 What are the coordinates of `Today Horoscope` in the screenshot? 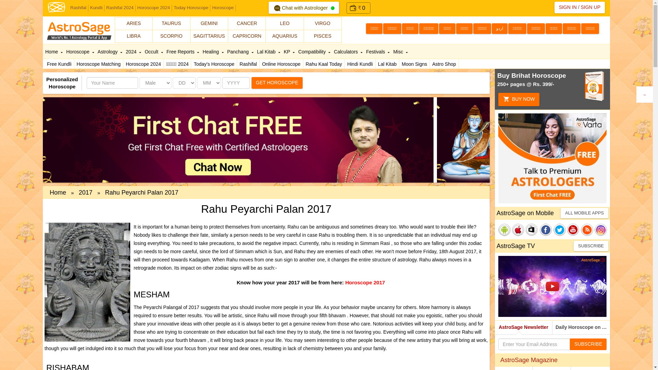 It's located at (191, 8).